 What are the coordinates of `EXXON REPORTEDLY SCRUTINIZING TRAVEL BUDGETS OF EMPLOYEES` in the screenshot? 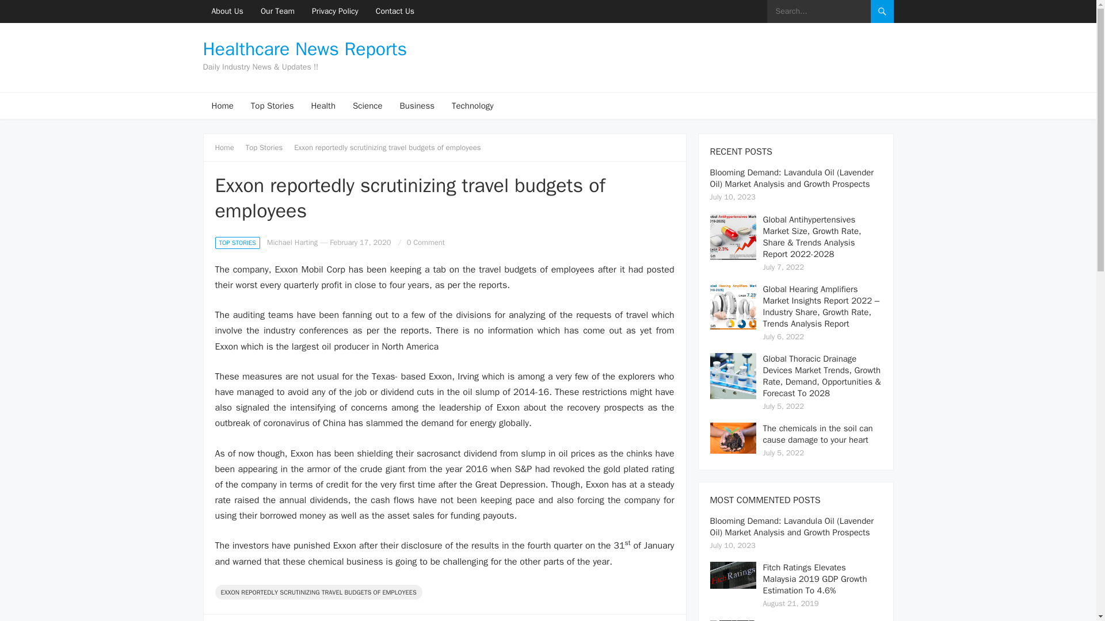 It's located at (319, 592).